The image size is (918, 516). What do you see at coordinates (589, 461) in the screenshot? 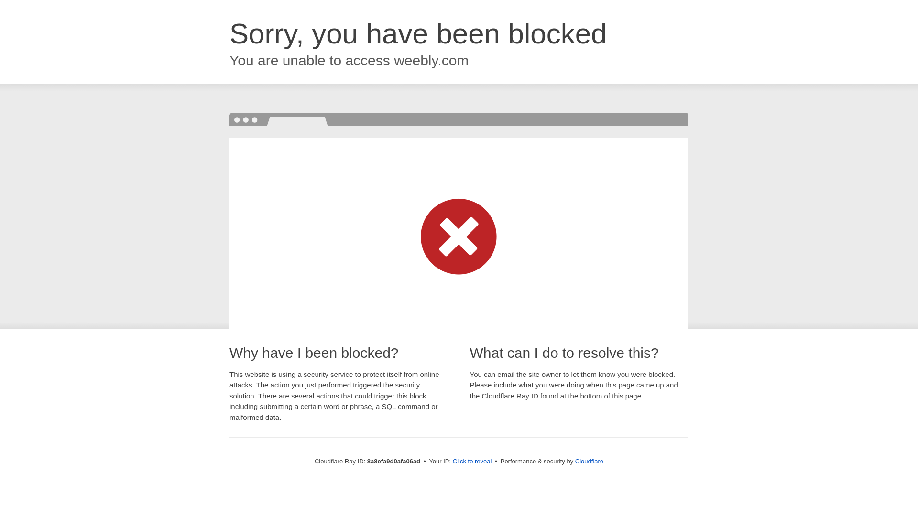
I see `Cloudflare` at bounding box center [589, 461].